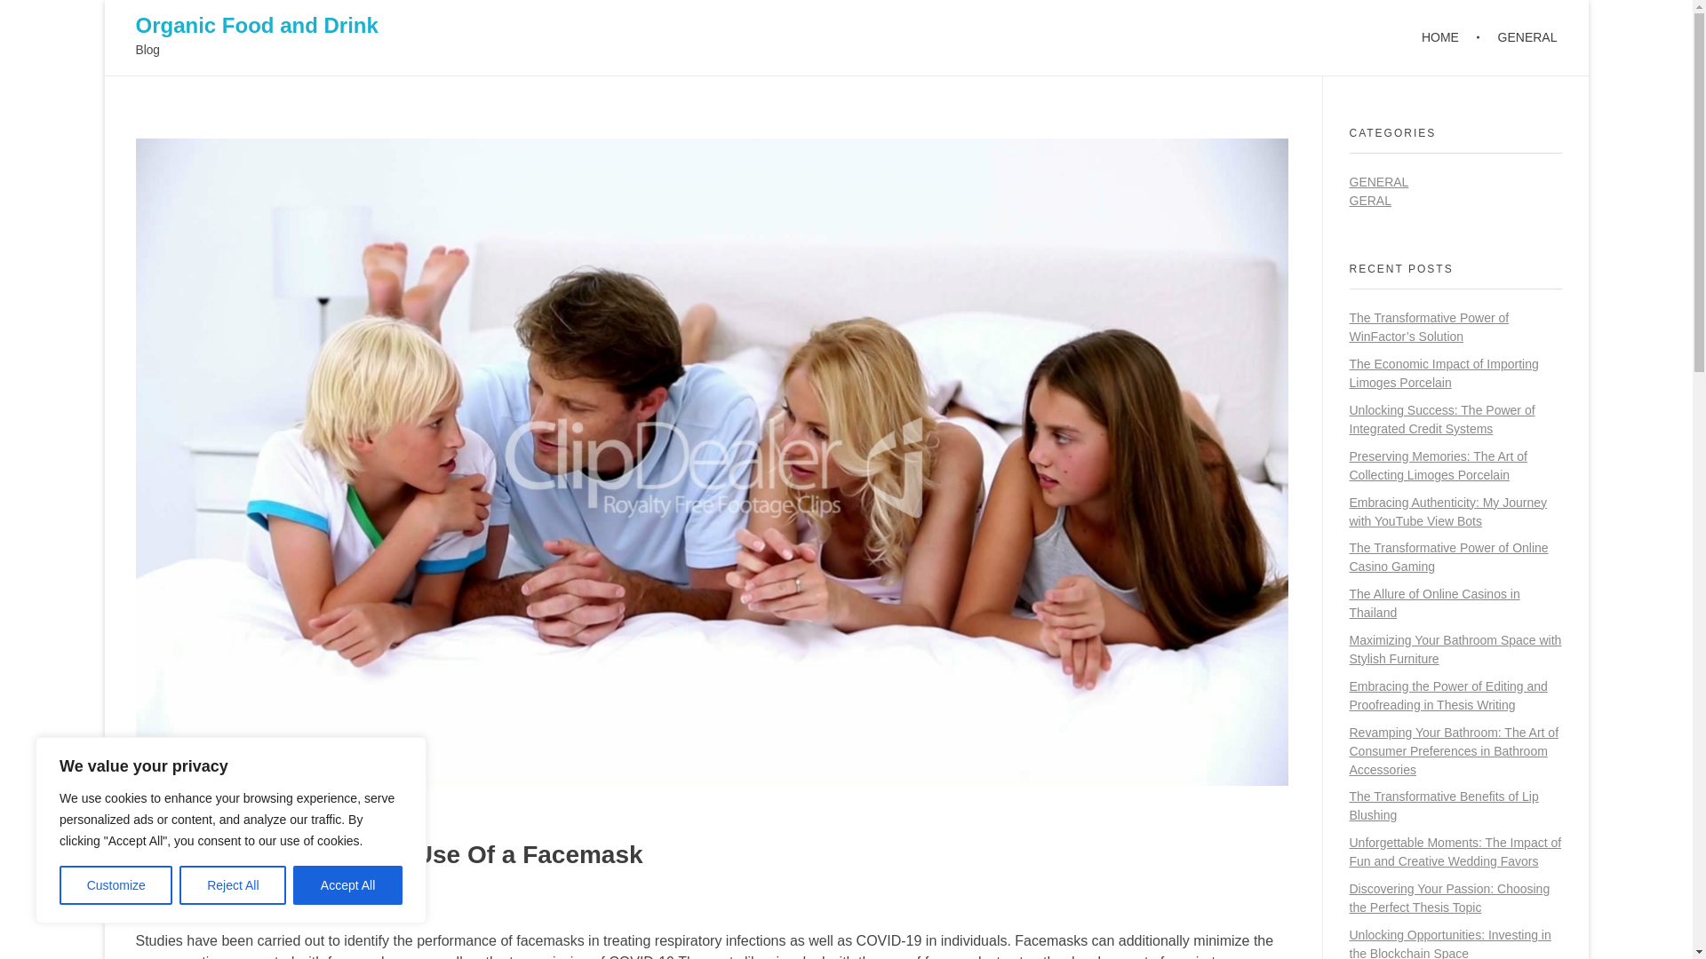 The height and width of the screenshot is (959, 1706). What do you see at coordinates (1438, 465) in the screenshot?
I see `Preserving Memories: The Art of Collecting Limoges Porcelain` at bounding box center [1438, 465].